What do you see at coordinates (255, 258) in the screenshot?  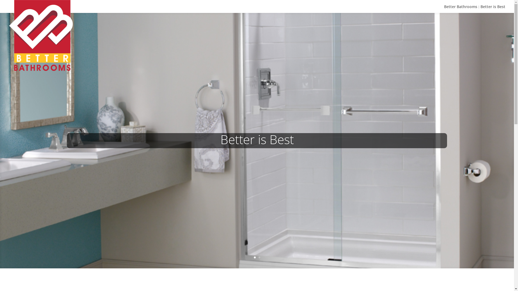 I see `1` at bounding box center [255, 258].